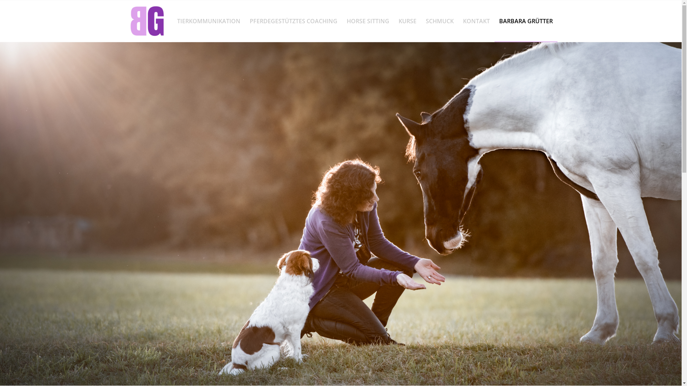 The image size is (687, 386). Describe the element at coordinates (476, 21) in the screenshot. I see `KONTAKT` at that location.